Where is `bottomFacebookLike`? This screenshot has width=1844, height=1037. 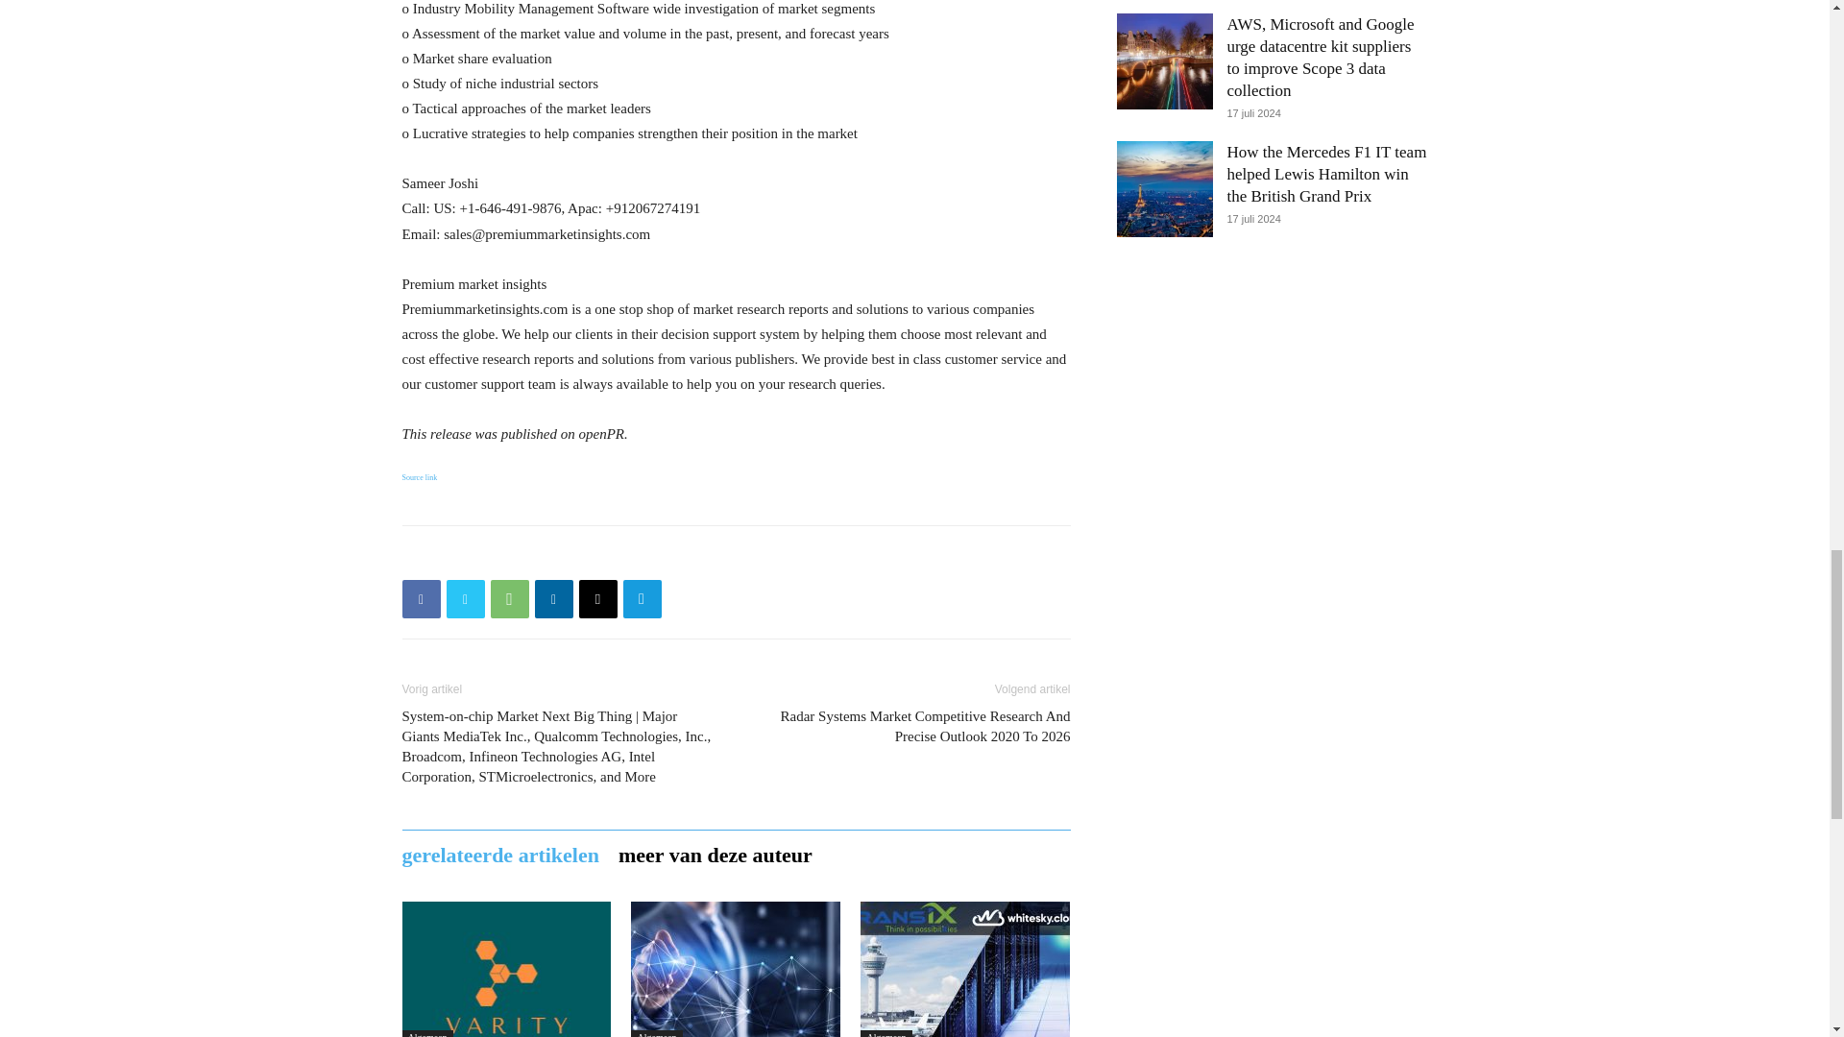
bottomFacebookLike is located at coordinates (546, 556).